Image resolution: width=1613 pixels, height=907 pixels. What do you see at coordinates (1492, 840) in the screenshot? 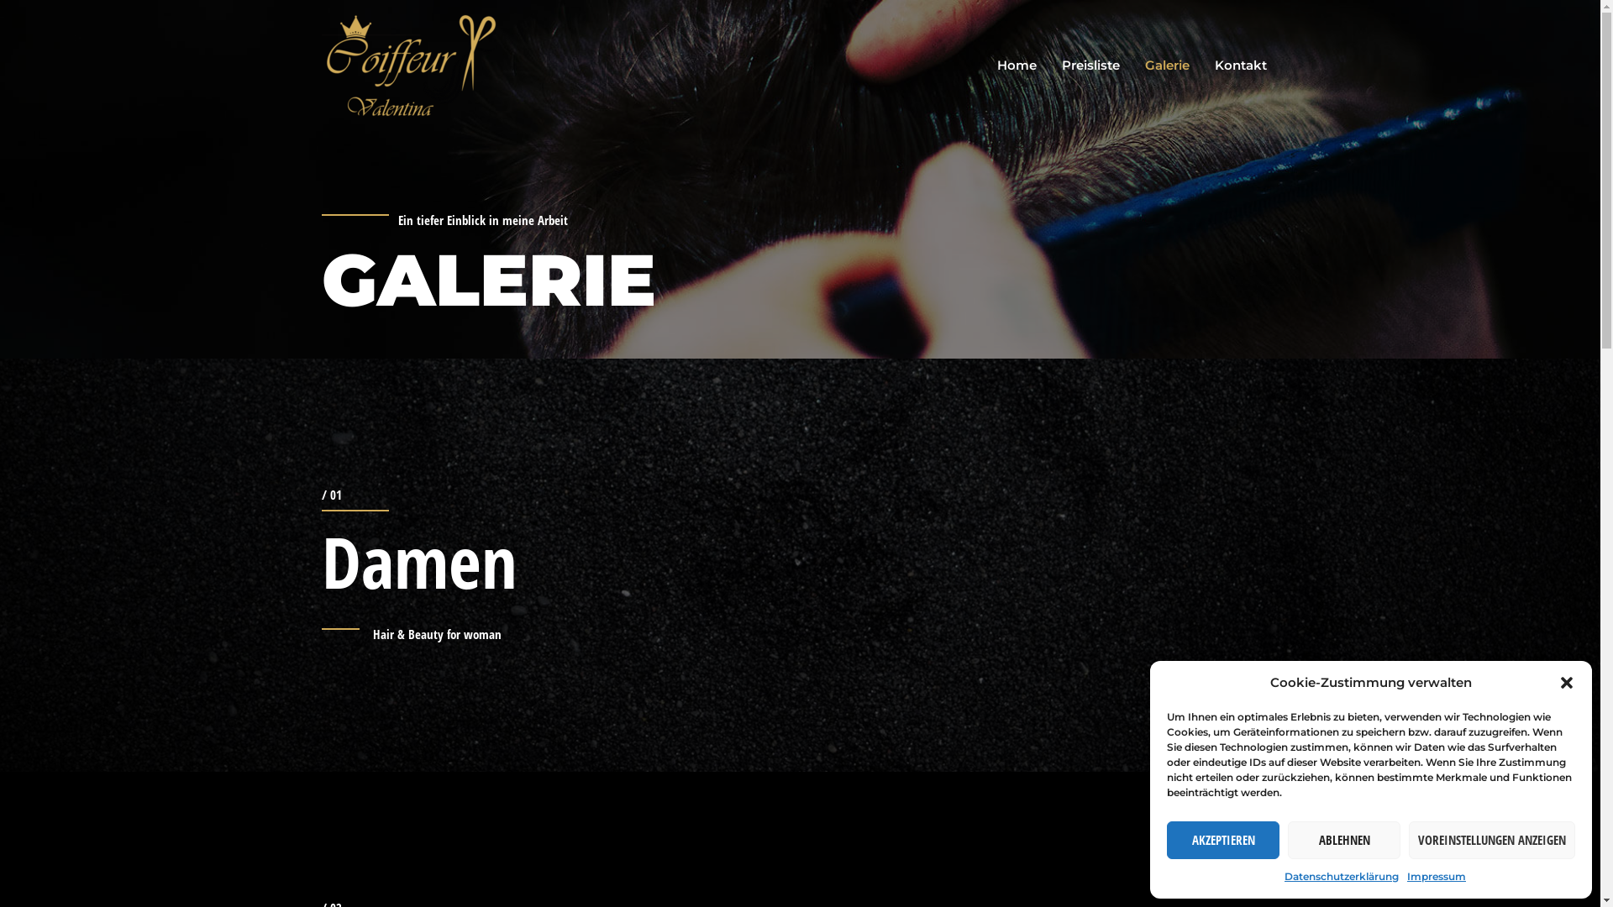
I see `VOREINSTELLUNGEN ANZEIGEN` at bounding box center [1492, 840].